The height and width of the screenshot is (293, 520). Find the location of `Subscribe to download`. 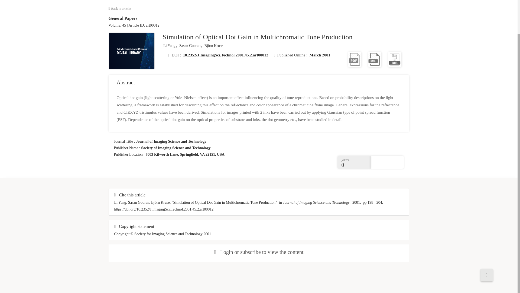

Subscribe to download is located at coordinates (355, 59).